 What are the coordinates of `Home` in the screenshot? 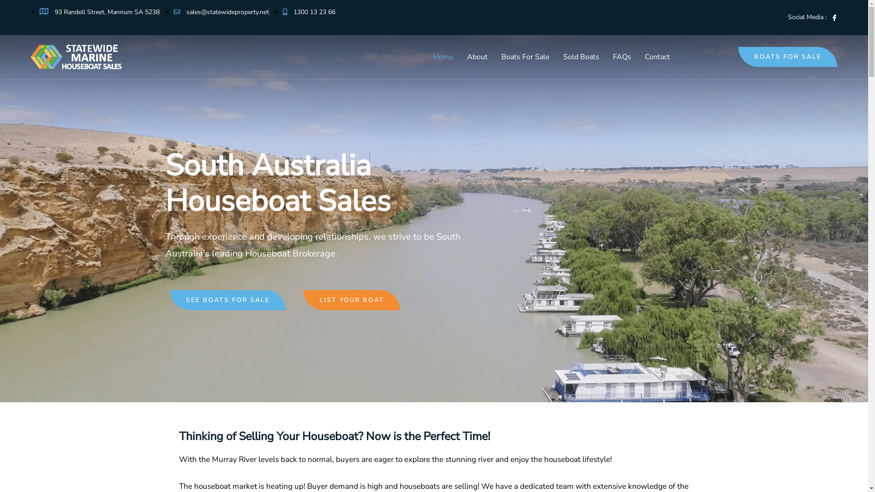 It's located at (443, 57).